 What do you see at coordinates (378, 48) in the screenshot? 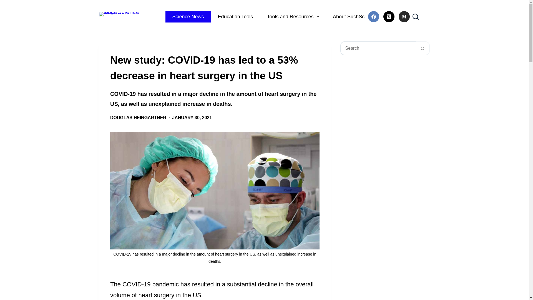
I see `Search for...` at bounding box center [378, 48].